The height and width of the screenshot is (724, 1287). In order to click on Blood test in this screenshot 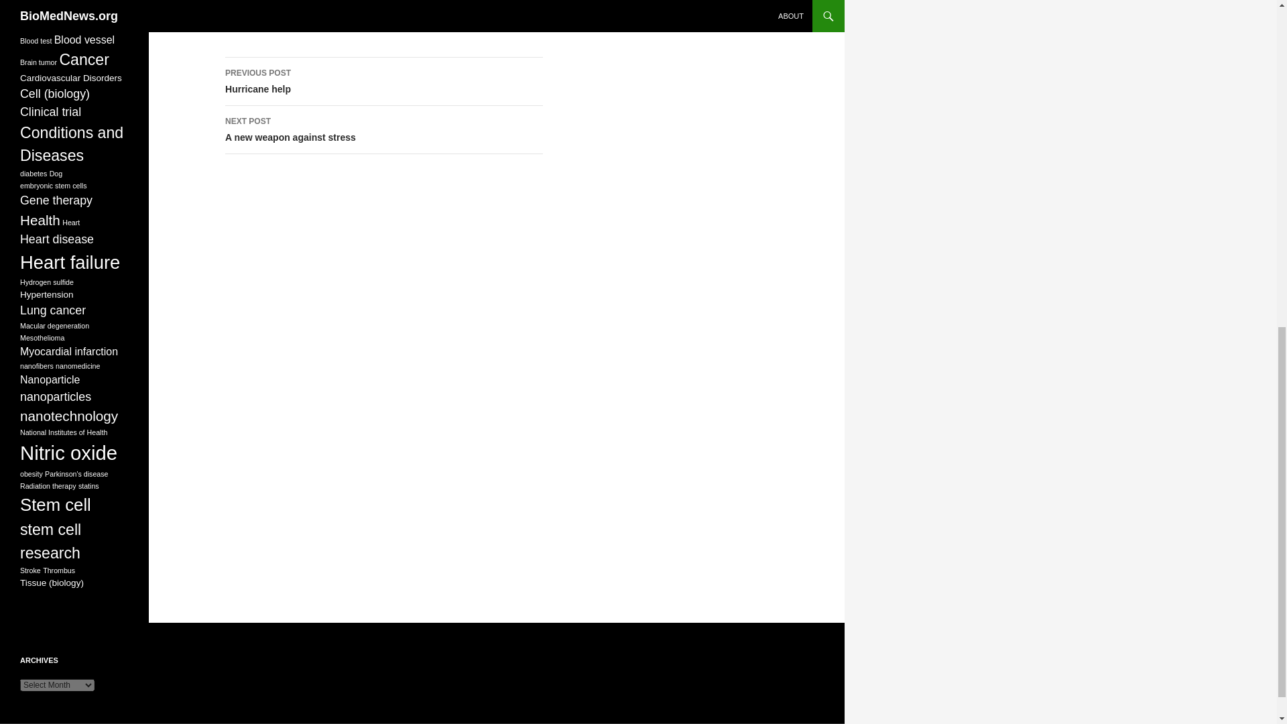, I will do `click(384, 82)`.